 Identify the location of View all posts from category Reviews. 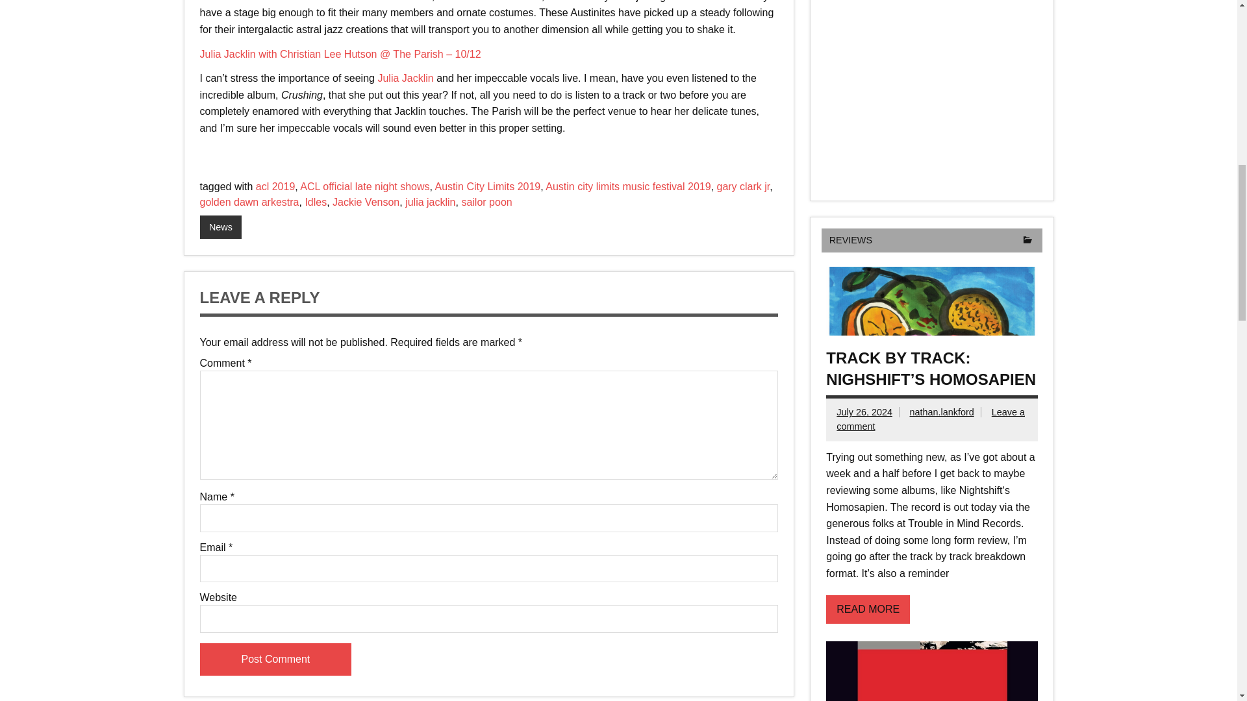
(1027, 241).